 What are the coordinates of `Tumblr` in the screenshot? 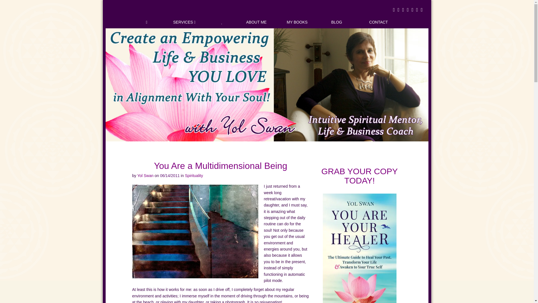 It's located at (420, 10).